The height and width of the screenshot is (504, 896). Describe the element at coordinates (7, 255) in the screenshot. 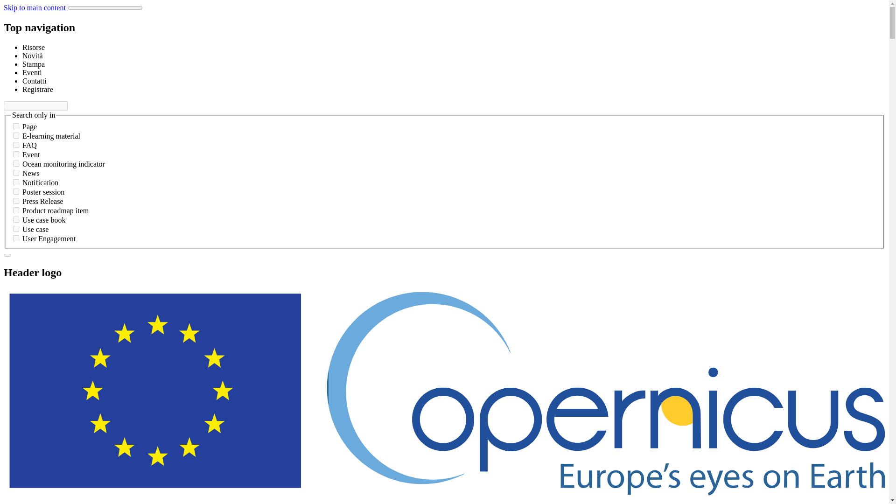

I see `Search` at that location.